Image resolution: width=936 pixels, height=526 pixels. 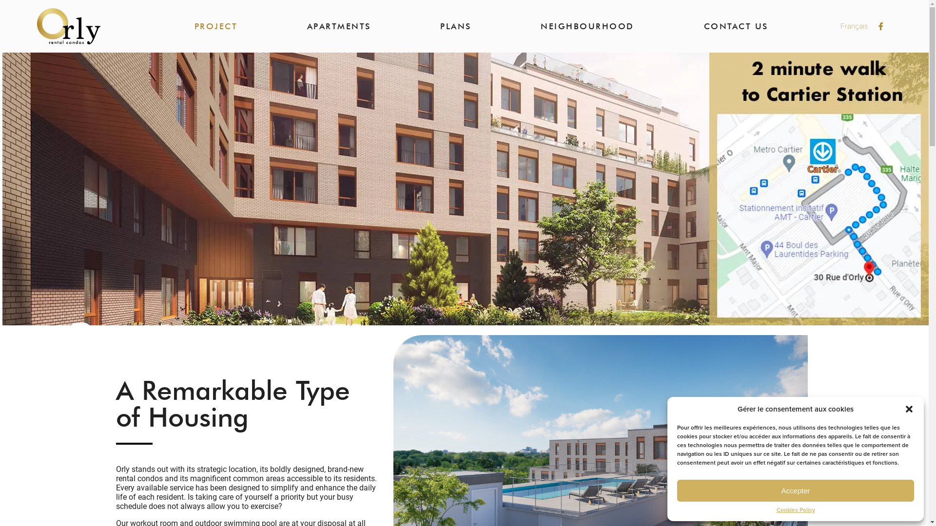 What do you see at coordinates (587, 26) in the screenshot?
I see `NEIGHBOURHOOD` at bounding box center [587, 26].